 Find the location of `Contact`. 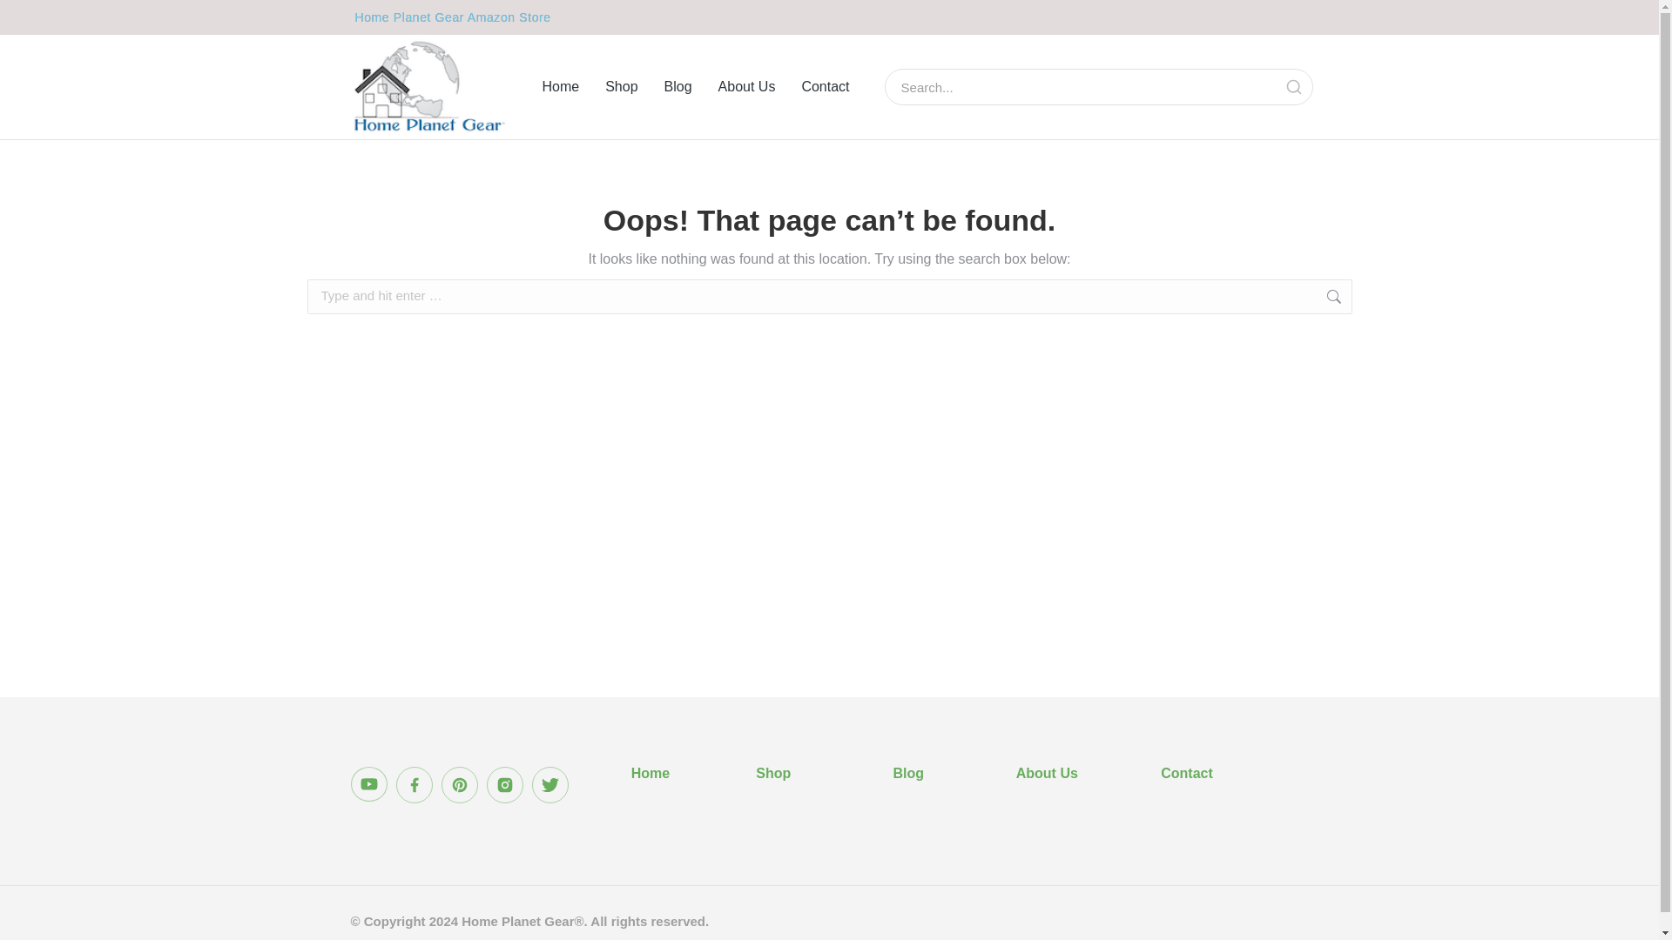

Contact is located at coordinates (1186, 773).